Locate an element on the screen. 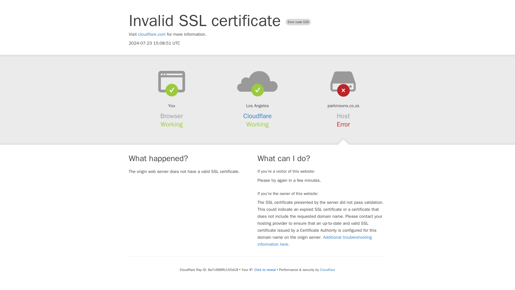 This screenshot has width=515, height=290. cloudflare.com is located at coordinates (152, 34).